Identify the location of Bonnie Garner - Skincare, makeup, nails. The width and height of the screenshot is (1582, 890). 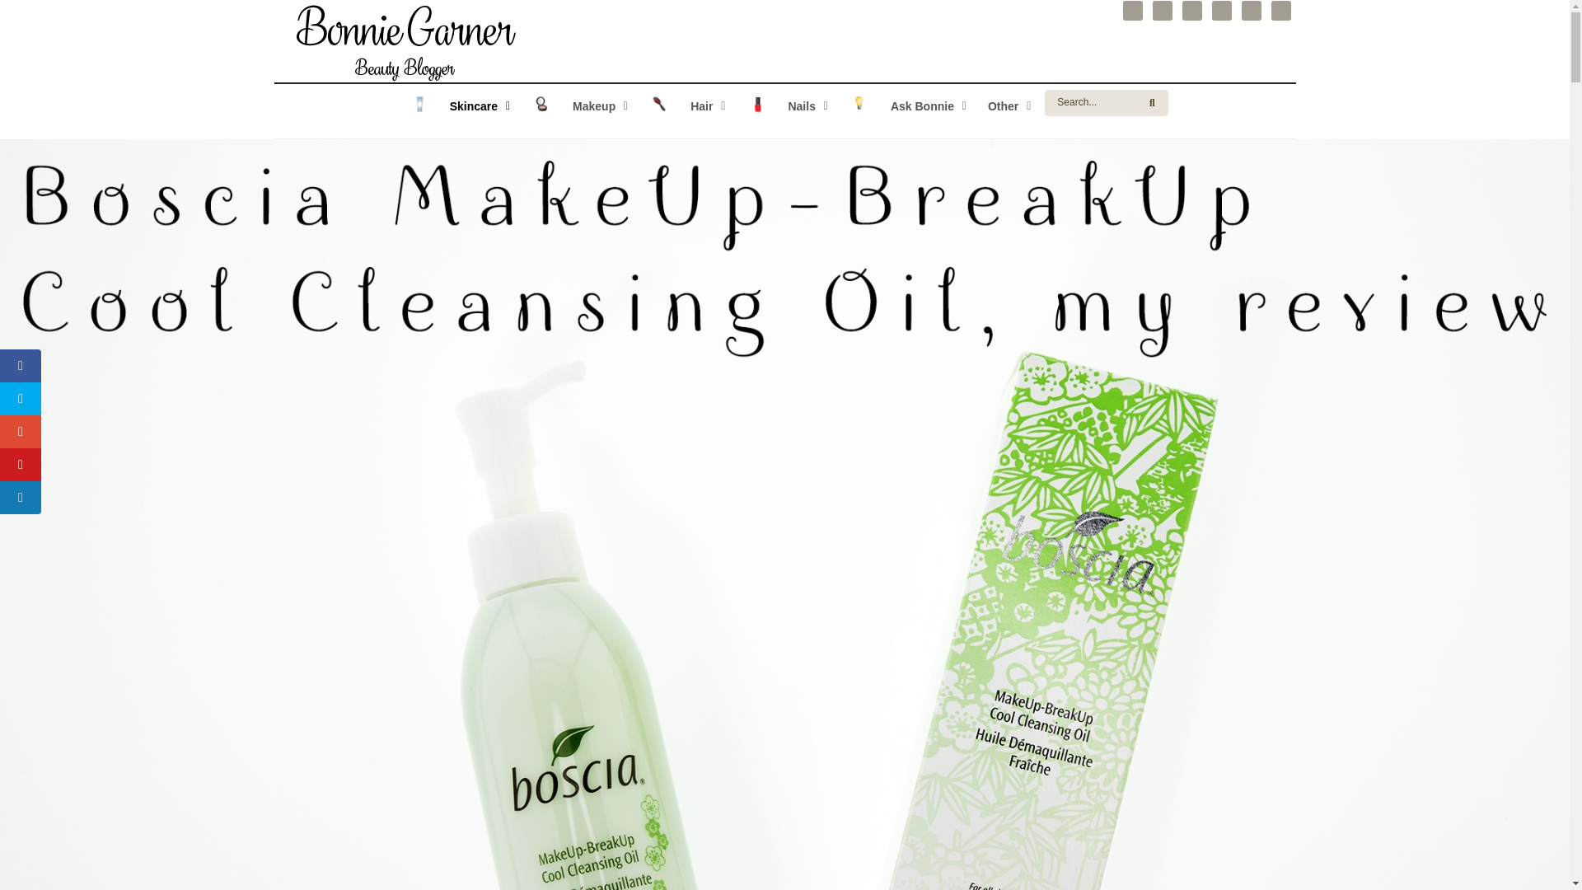
(401, 43).